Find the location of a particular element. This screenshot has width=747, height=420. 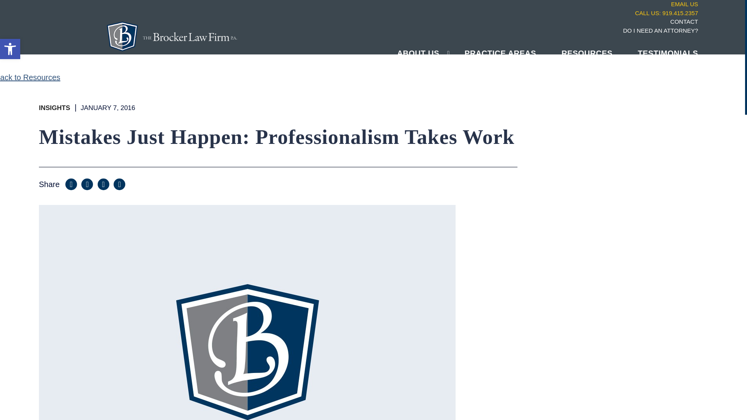

Accessibility Tools is located at coordinates (668, 54).